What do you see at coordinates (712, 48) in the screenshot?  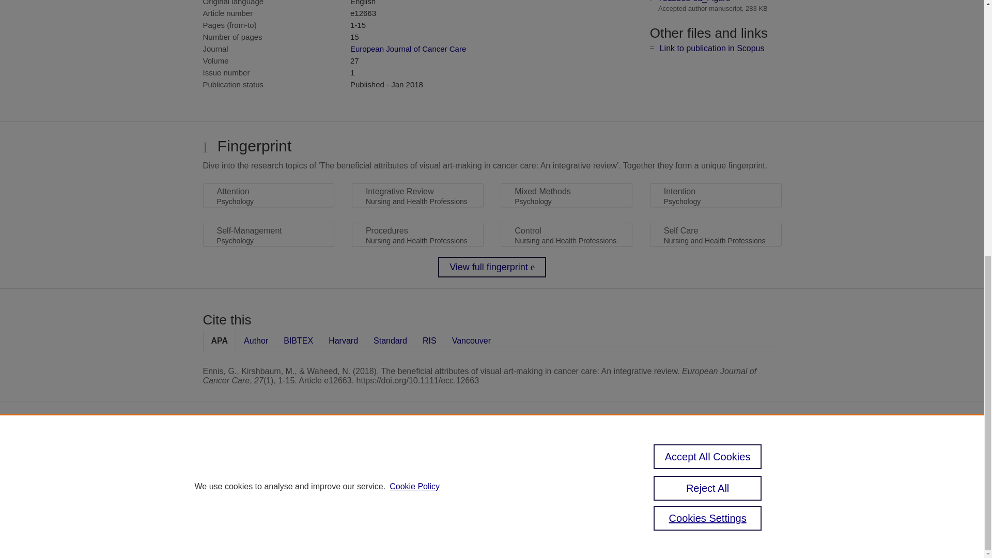 I see `Link to publication in Scopus` at bounding box center [712, 48].